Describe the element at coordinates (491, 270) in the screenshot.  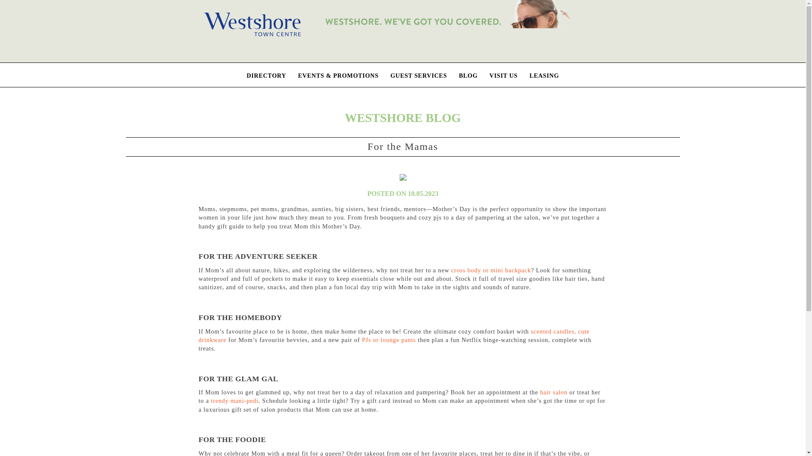
I see `cross body or mini backpack` at that location.